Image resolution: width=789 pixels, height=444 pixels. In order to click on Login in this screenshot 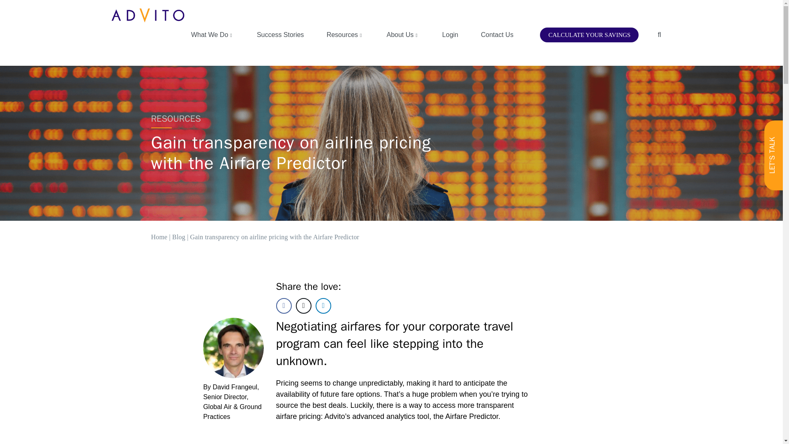, I will do `click(450, 35)`.